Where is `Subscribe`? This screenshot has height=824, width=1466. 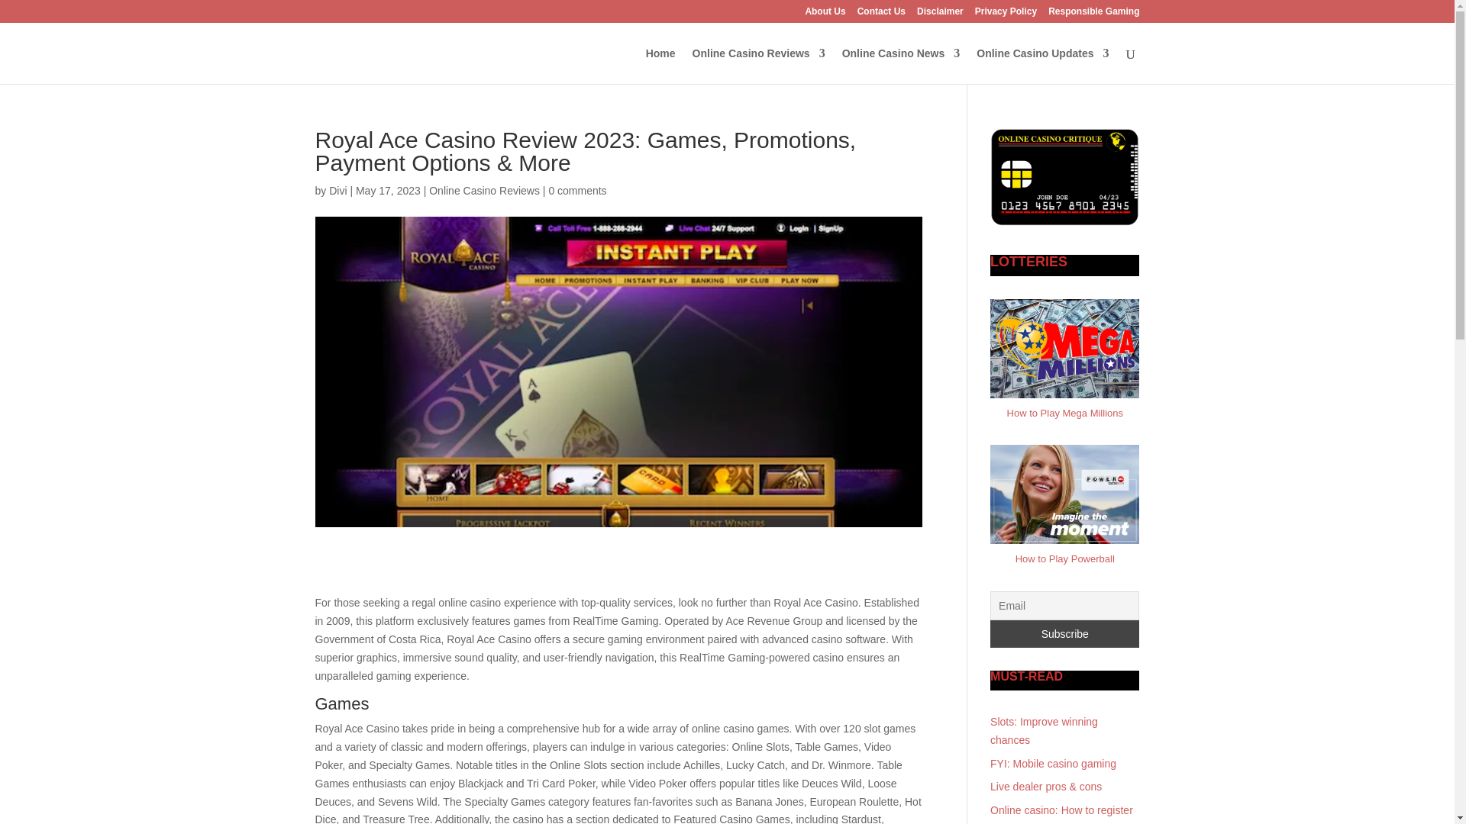
Subscribe is located at coordinates (1064, 633).